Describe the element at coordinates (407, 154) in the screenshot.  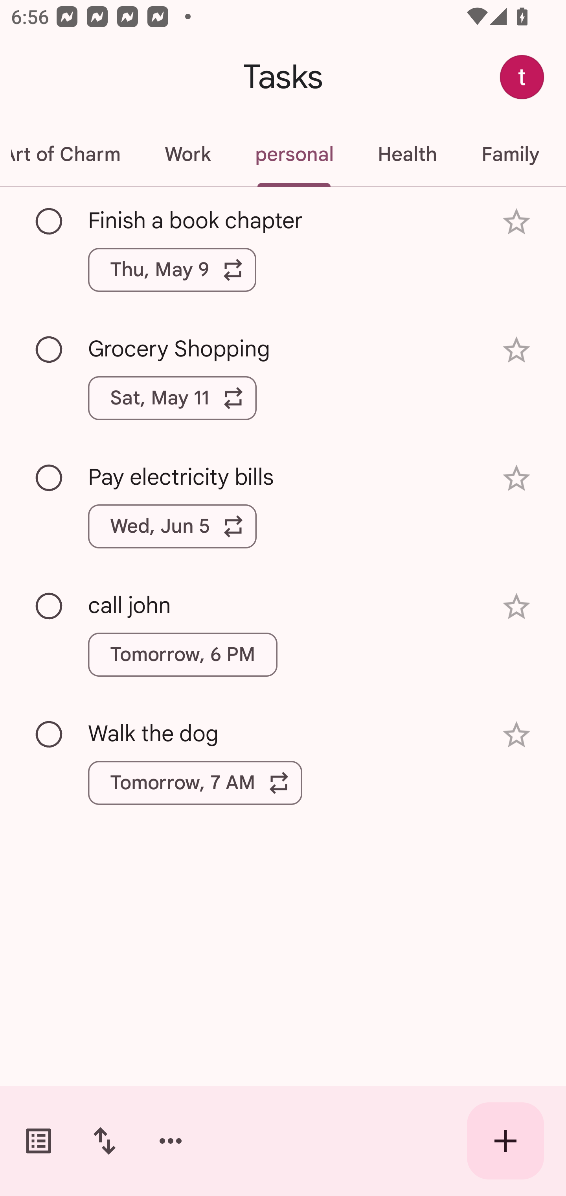
I see `Health` at that location.